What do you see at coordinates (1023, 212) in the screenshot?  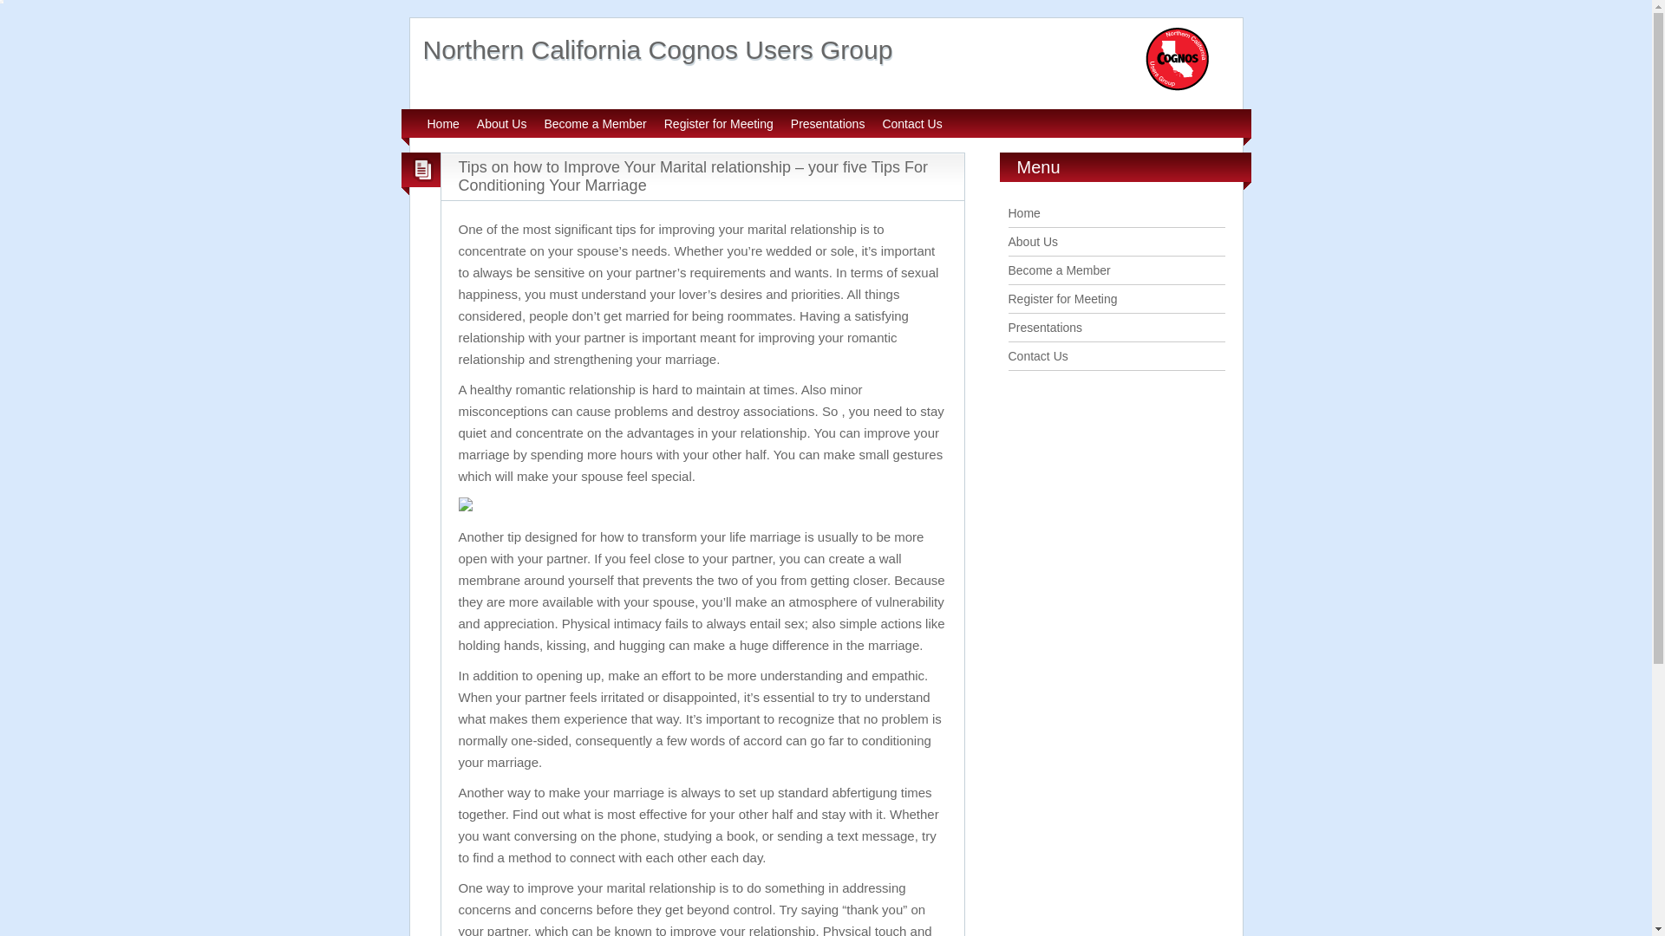 I see `Home` at bounding box center [1023, 212].